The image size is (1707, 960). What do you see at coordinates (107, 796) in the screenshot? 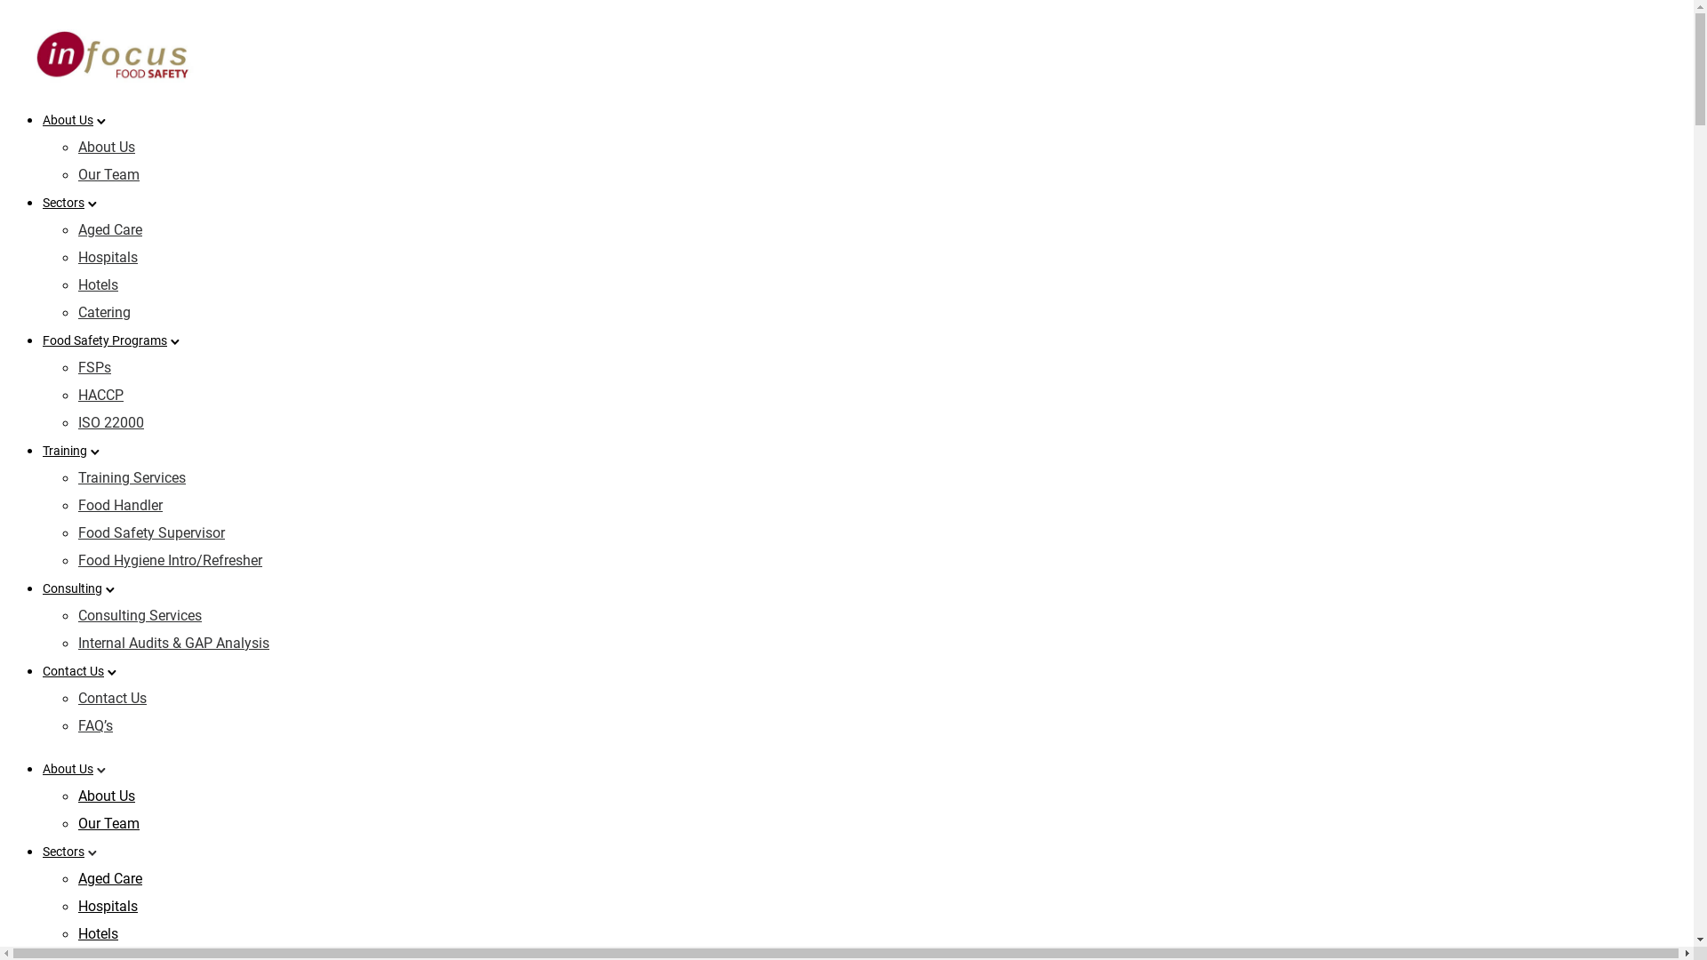
I see `About Us` at bounding box center [107, 796].